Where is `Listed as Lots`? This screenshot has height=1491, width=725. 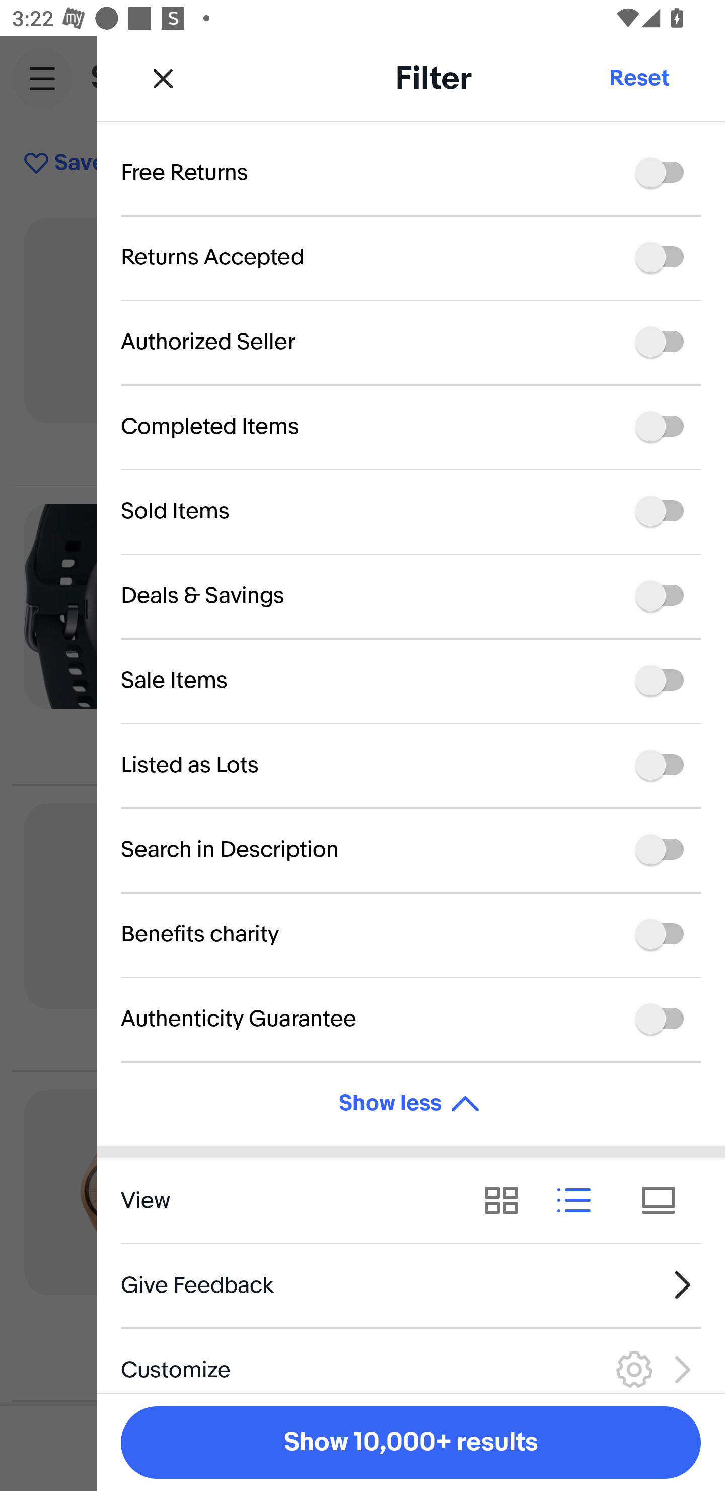 Listed as Lots is located at coordinates (411, 766).